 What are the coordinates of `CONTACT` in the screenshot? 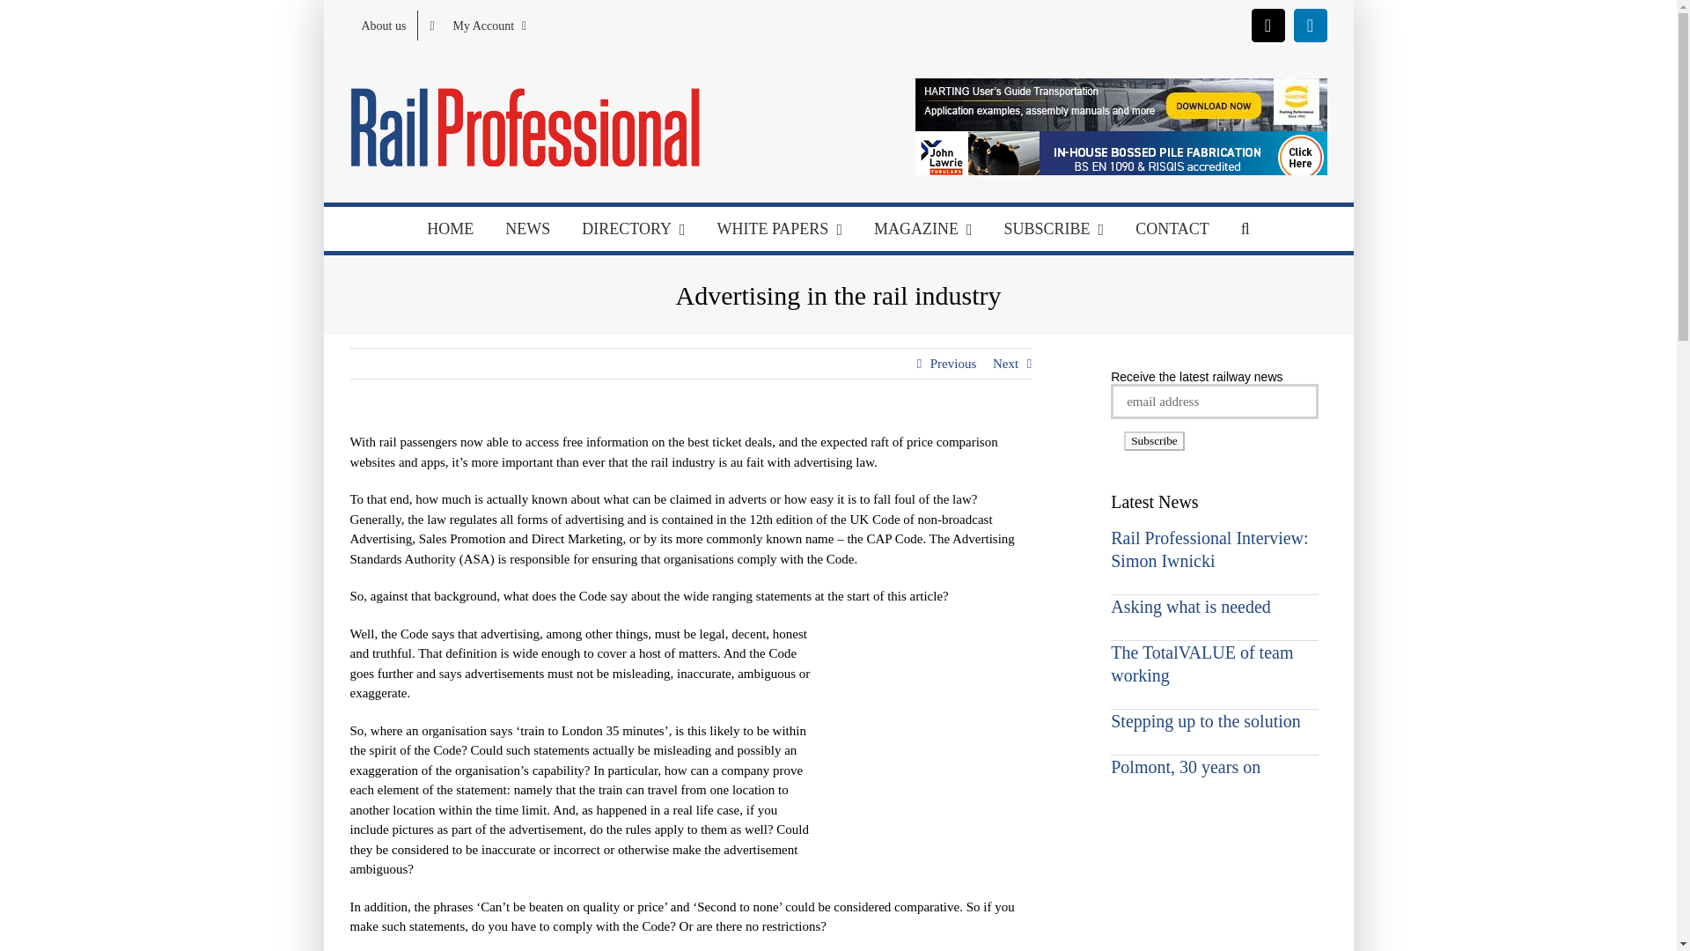 It's located at (1172, 229).